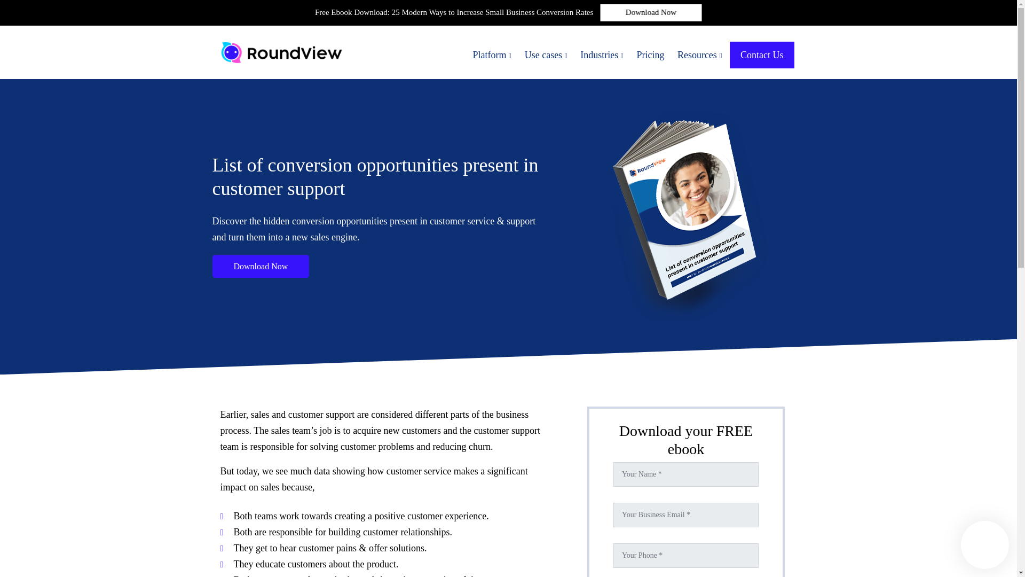  Describe the element at coordinates (762, 54) in the screenshot. I see `Contact Us` at that location.